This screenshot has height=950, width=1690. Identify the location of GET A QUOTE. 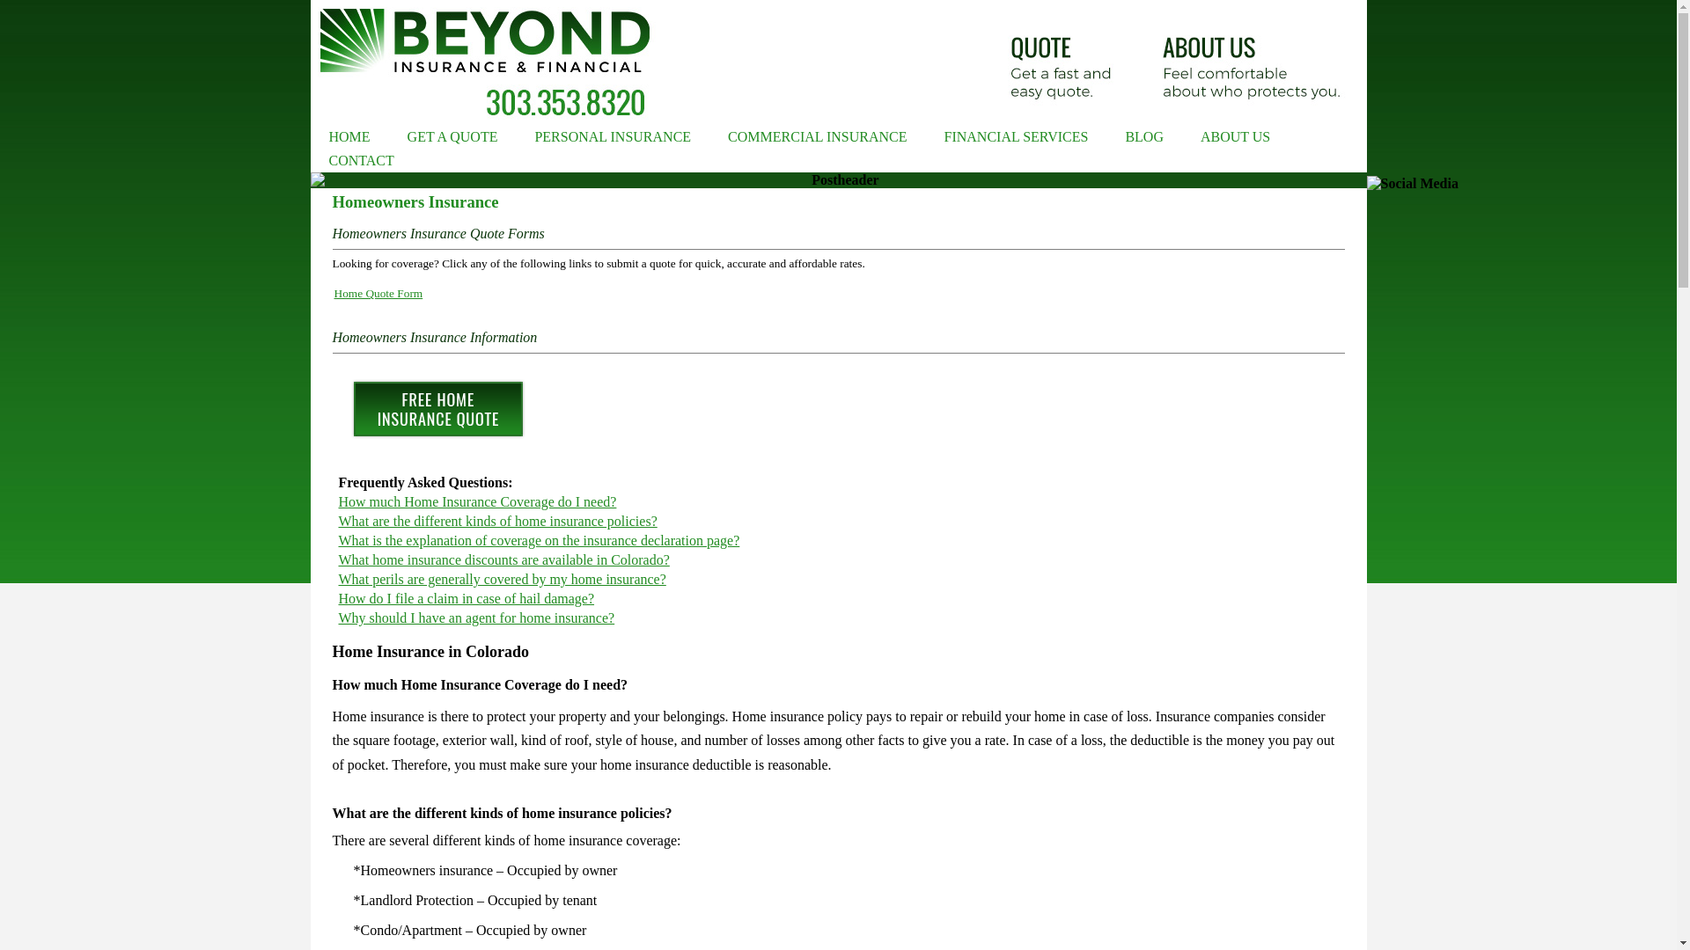
(452, 135).